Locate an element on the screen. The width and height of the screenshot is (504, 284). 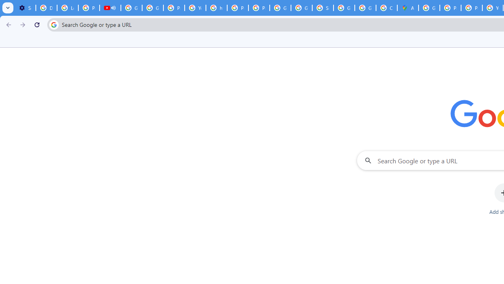
Mute tab is located at coordinates (113, 8).